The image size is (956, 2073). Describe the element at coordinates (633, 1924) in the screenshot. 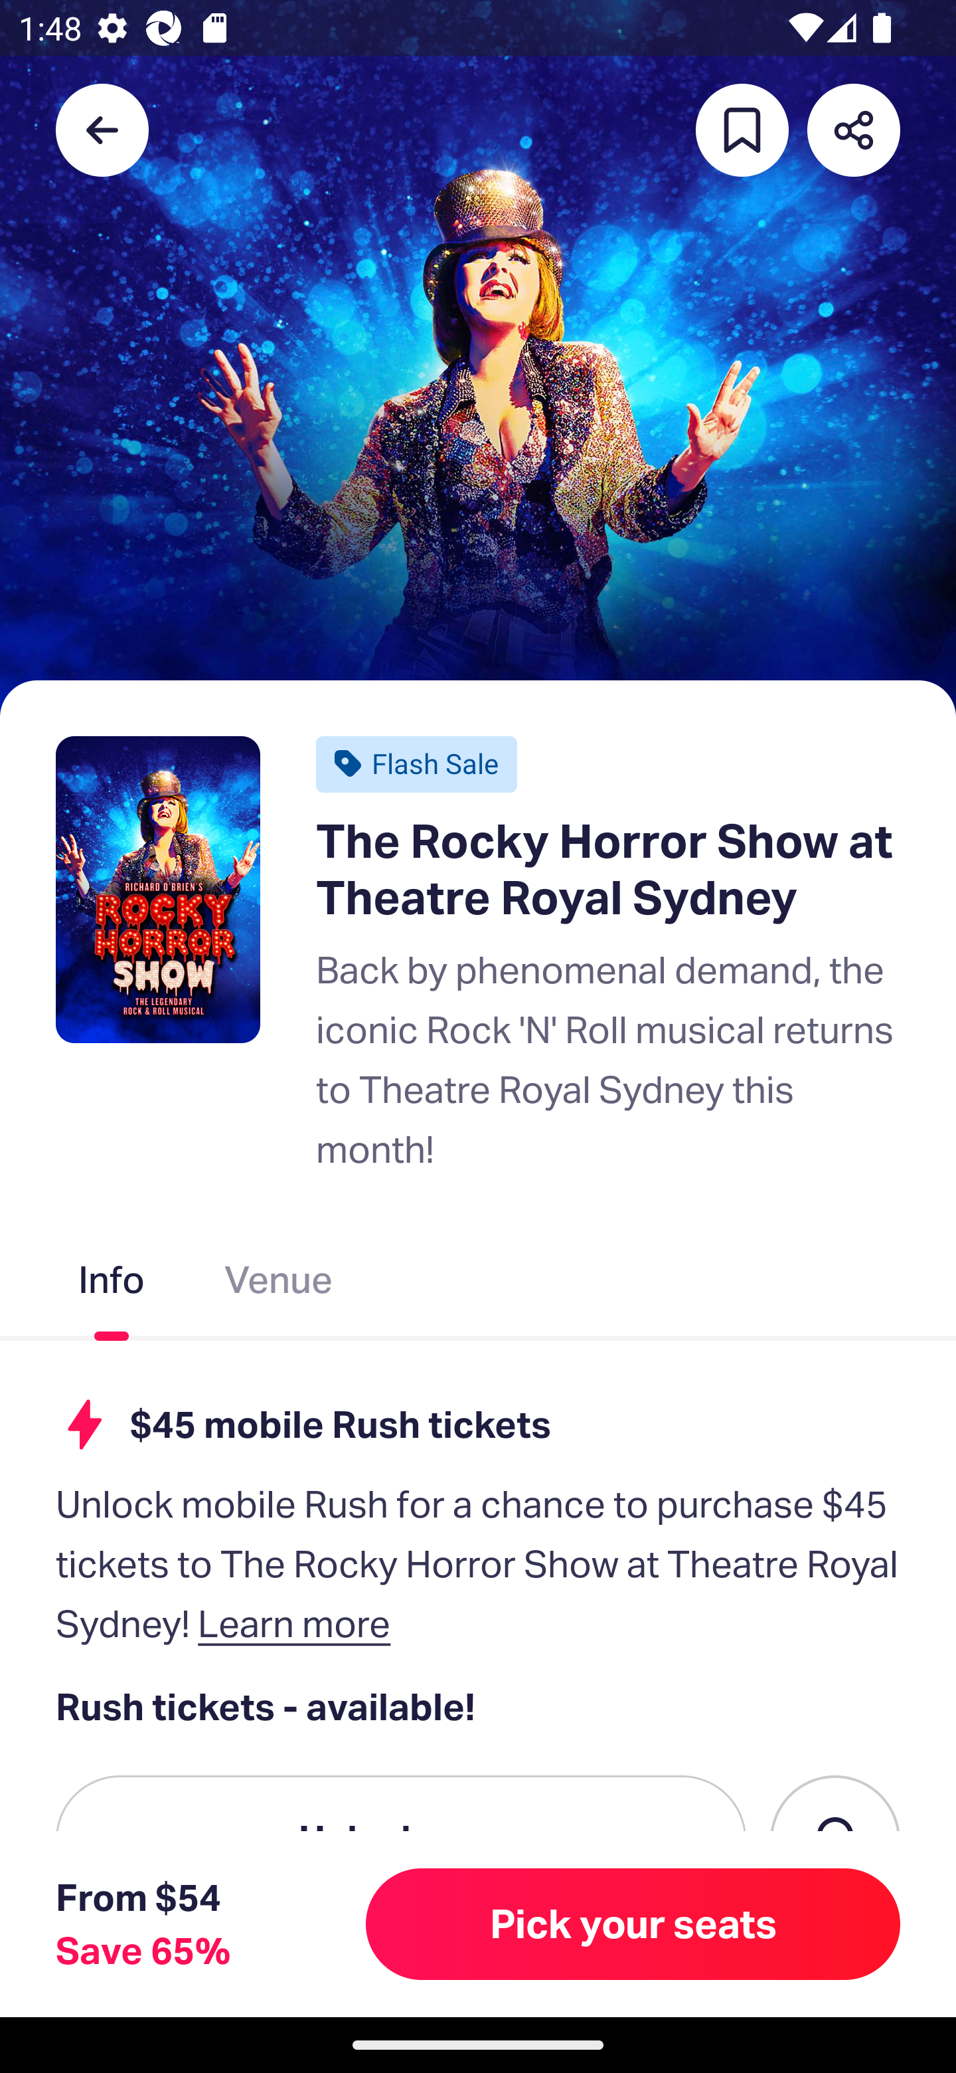

I see `Pick your seats` at that location.